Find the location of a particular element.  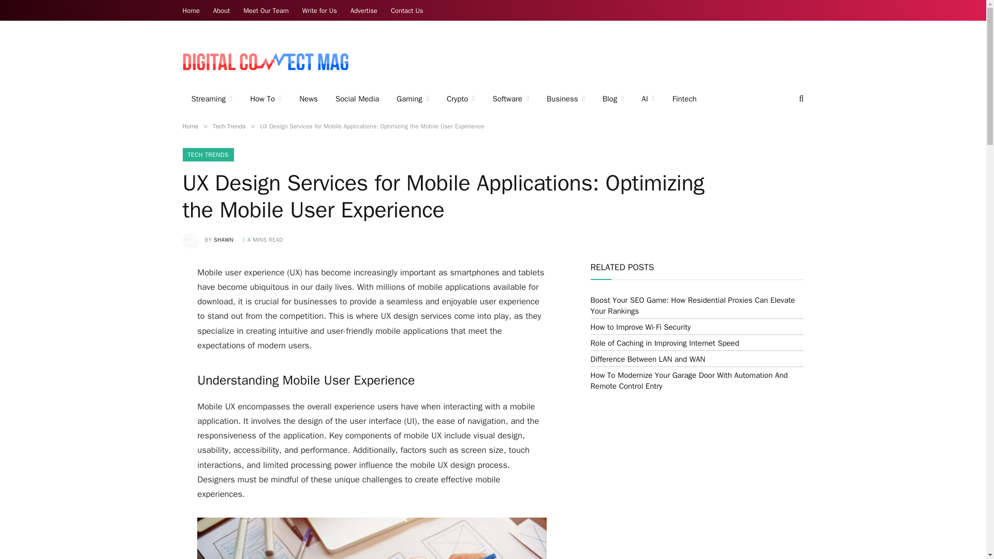

About is located at coordinates (222, 10).